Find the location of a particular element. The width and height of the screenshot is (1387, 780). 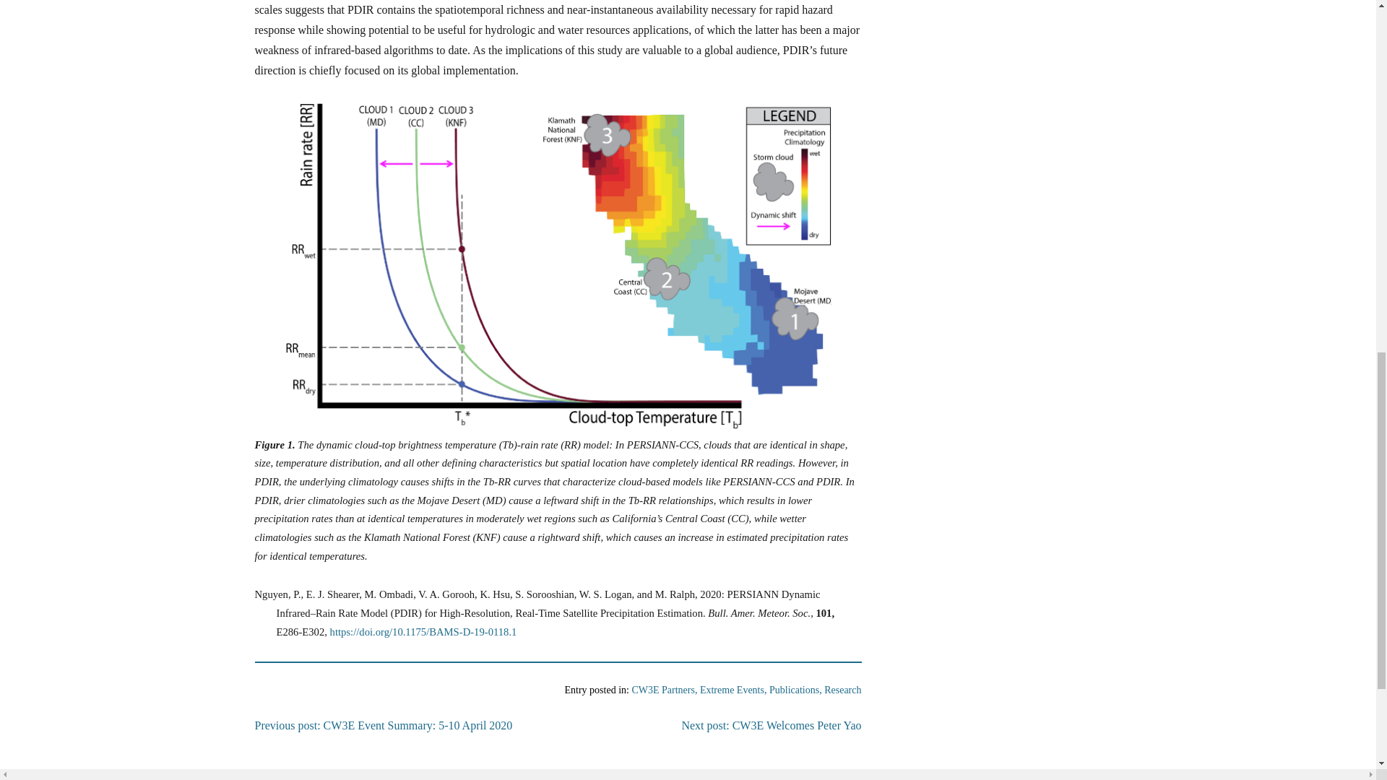

Next post: CW3E Welcomes Peter Yao is located at coordinates (771, 725).